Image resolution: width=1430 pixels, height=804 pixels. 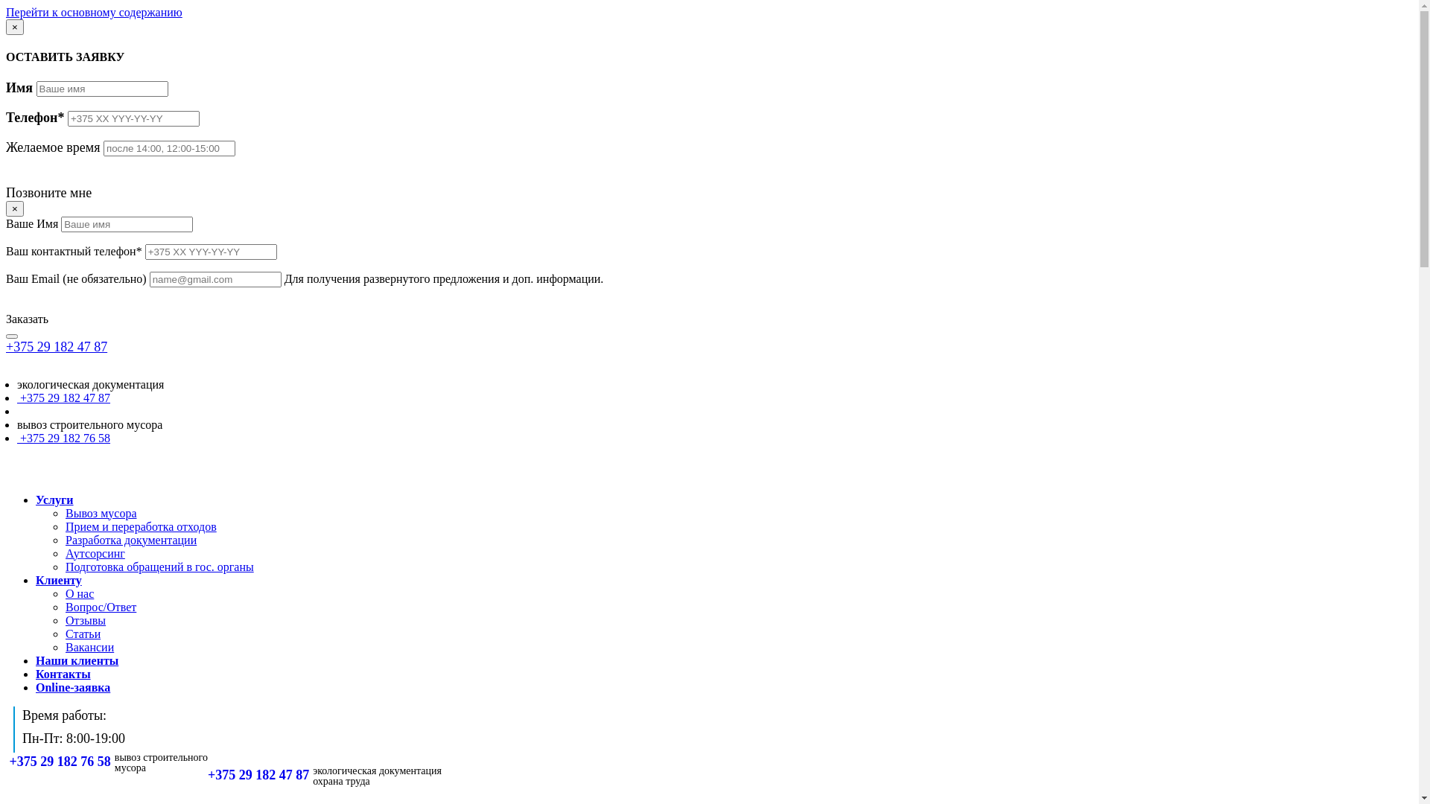 I want to click on +375 29 182 47 87, so click(x=258, y=775).